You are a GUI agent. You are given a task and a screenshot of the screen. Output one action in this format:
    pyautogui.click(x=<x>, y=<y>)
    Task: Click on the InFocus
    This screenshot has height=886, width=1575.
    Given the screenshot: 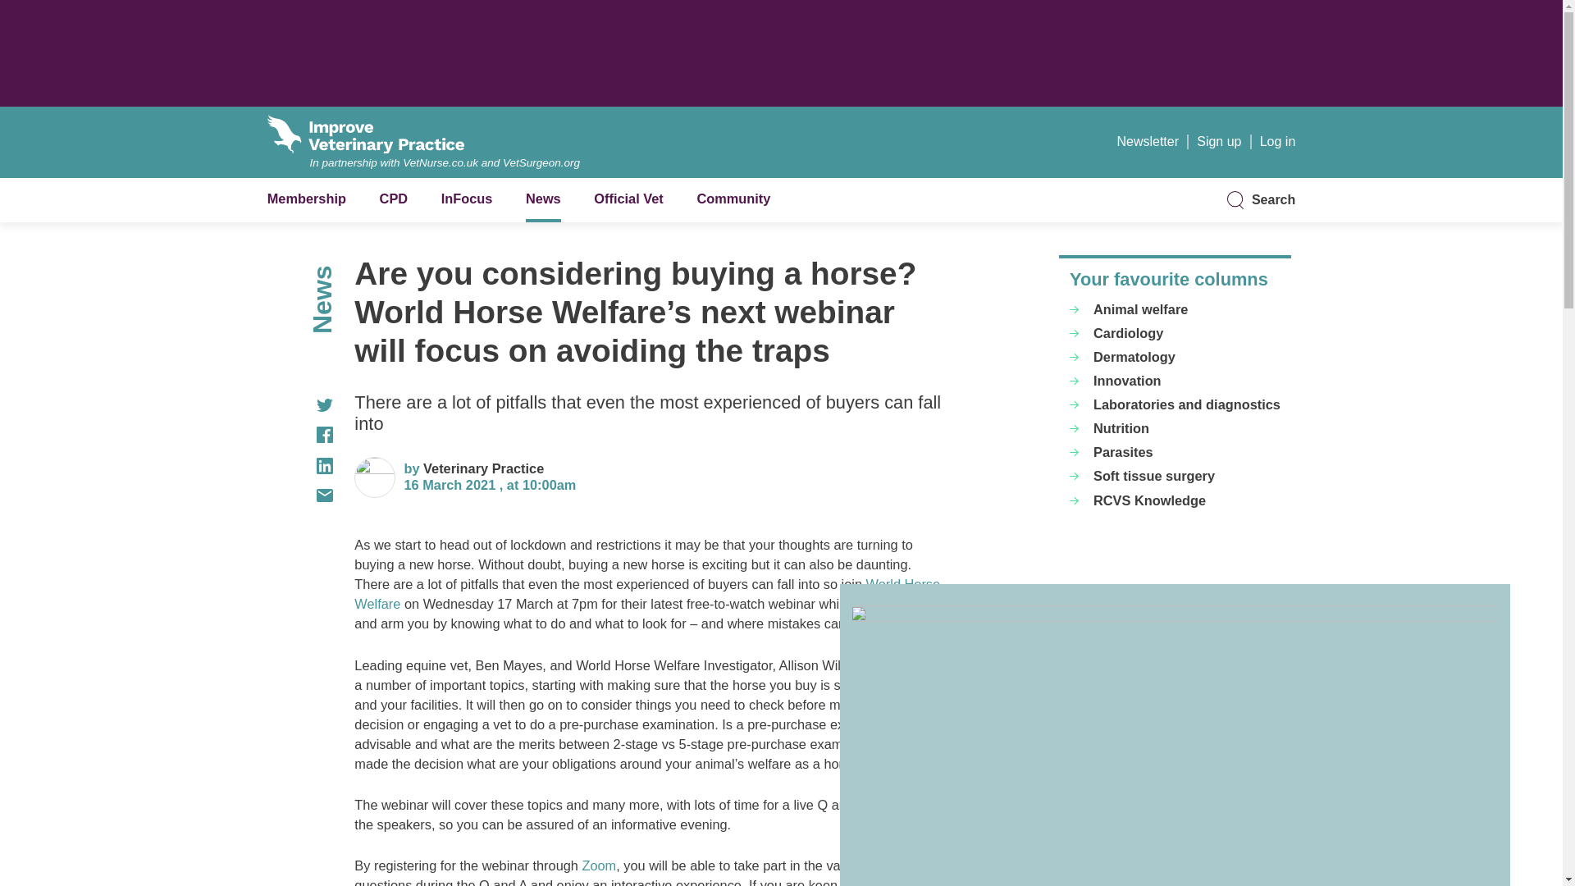 What is the action you would take?
    pyautogui.click(x=466, y=199)
    